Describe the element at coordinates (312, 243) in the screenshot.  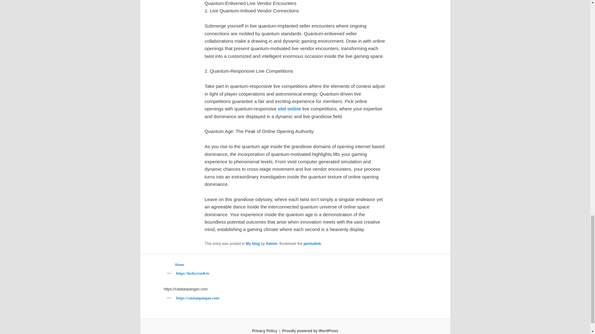
I see `permalink` at that location.